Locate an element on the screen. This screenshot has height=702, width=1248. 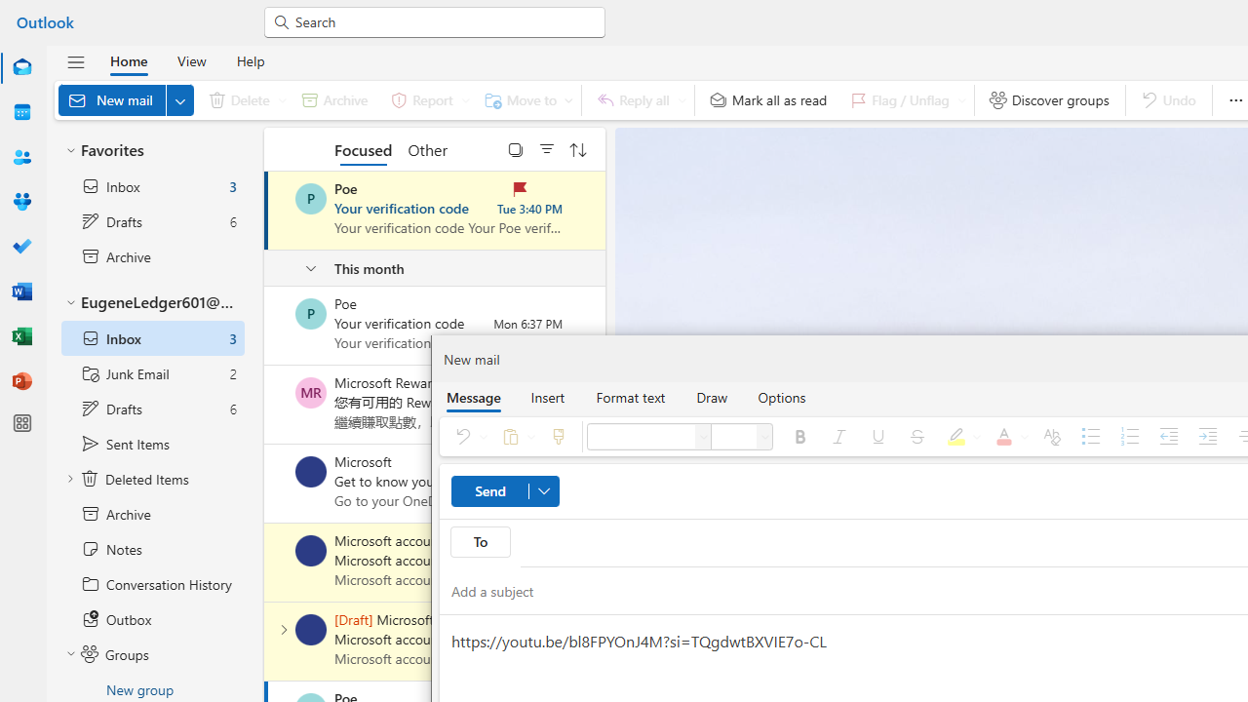
To Do is located at coordinates (21, 246).